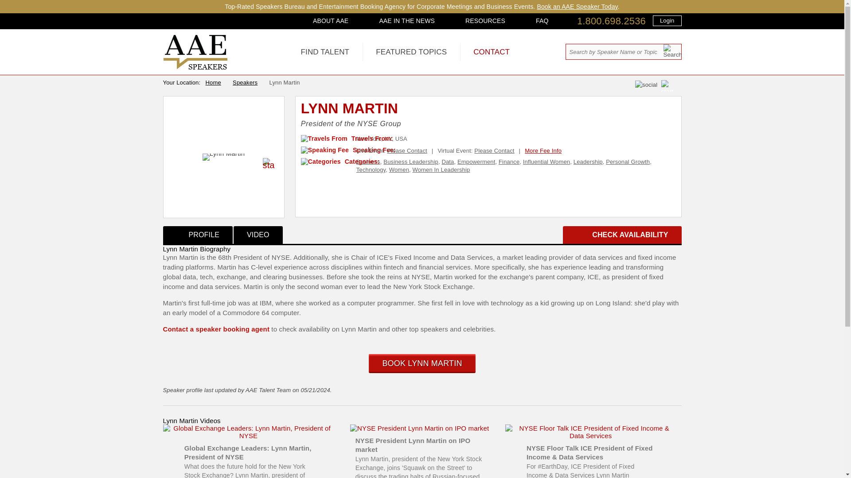  I want to click on FAQ, so click(542, 20).